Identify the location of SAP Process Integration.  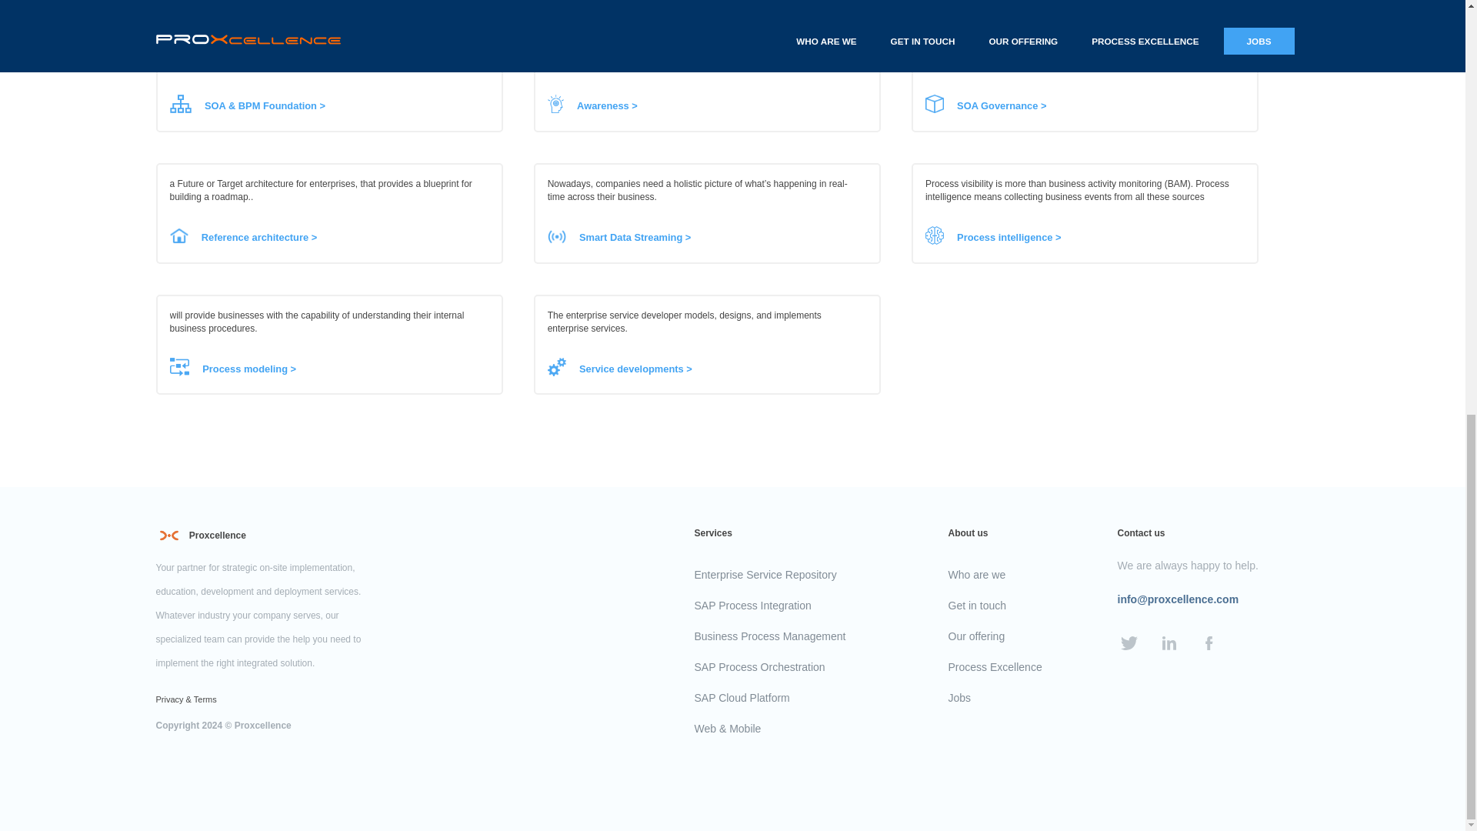
(752, 605).